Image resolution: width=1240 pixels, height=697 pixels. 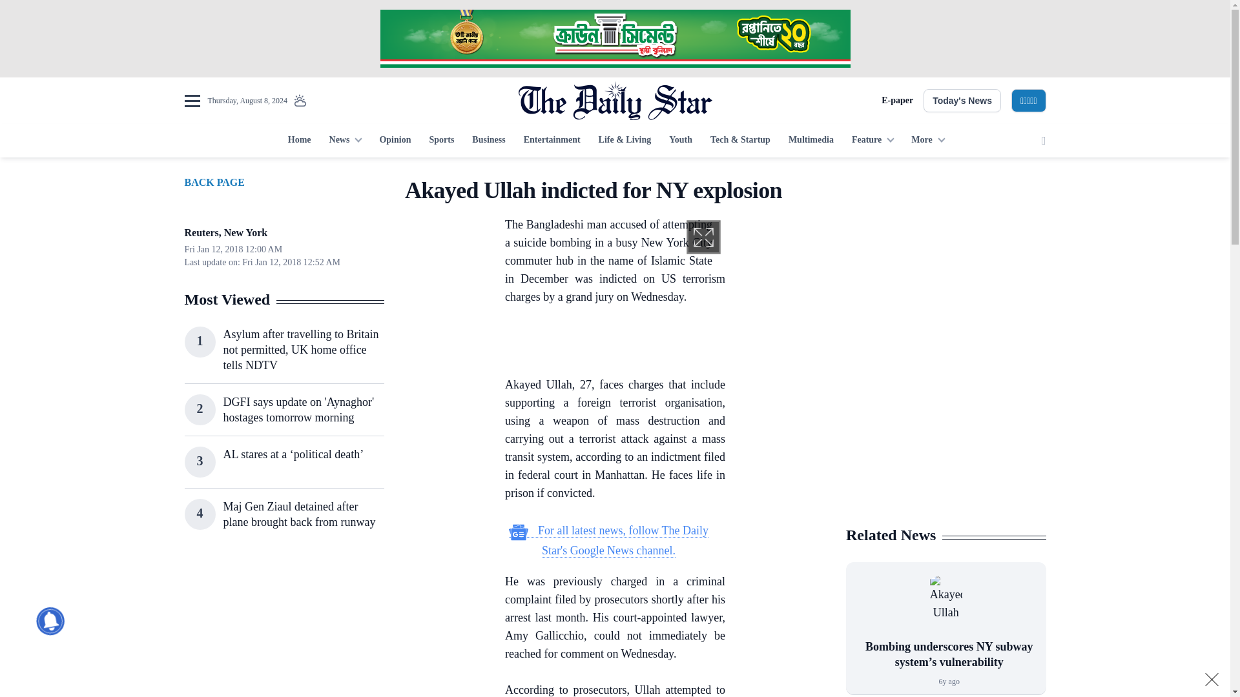 What do you see at coordinates (681, 141) in the screenshot?
I see `Youth` at bounding box center [681, 141].